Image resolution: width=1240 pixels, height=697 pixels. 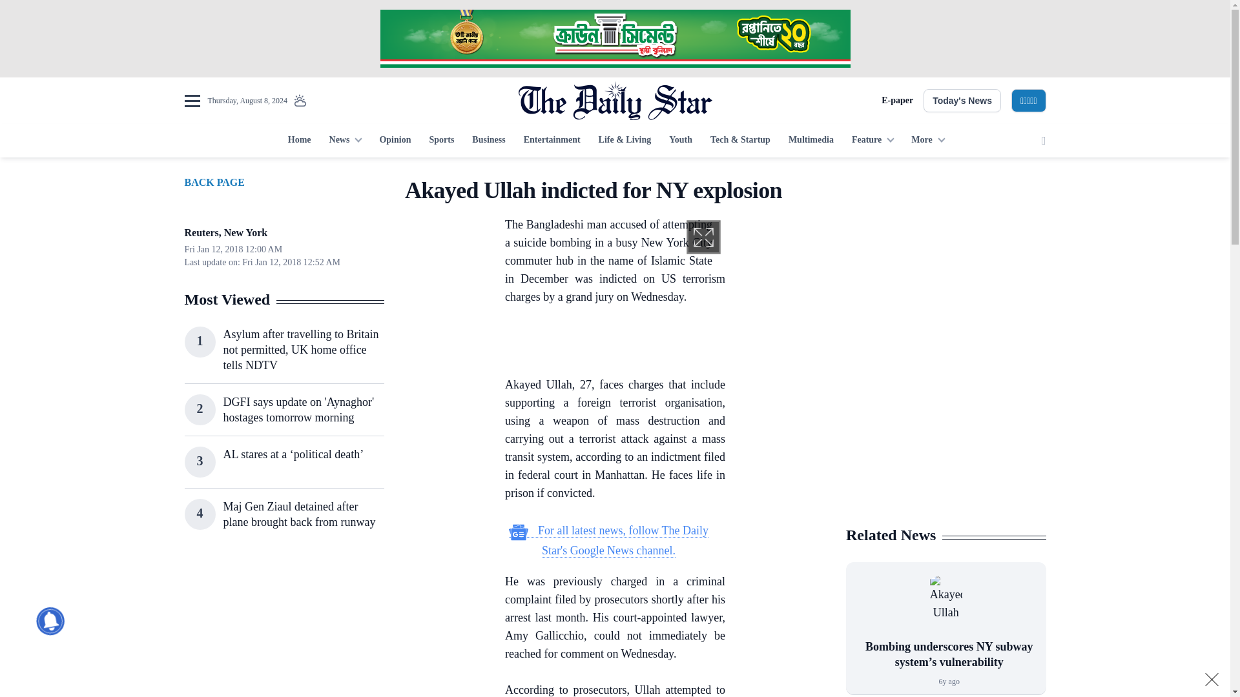 What do you see at coordinates (681, 141) in the screenshot?
I see `Youth` at bounding box center [681, 141].